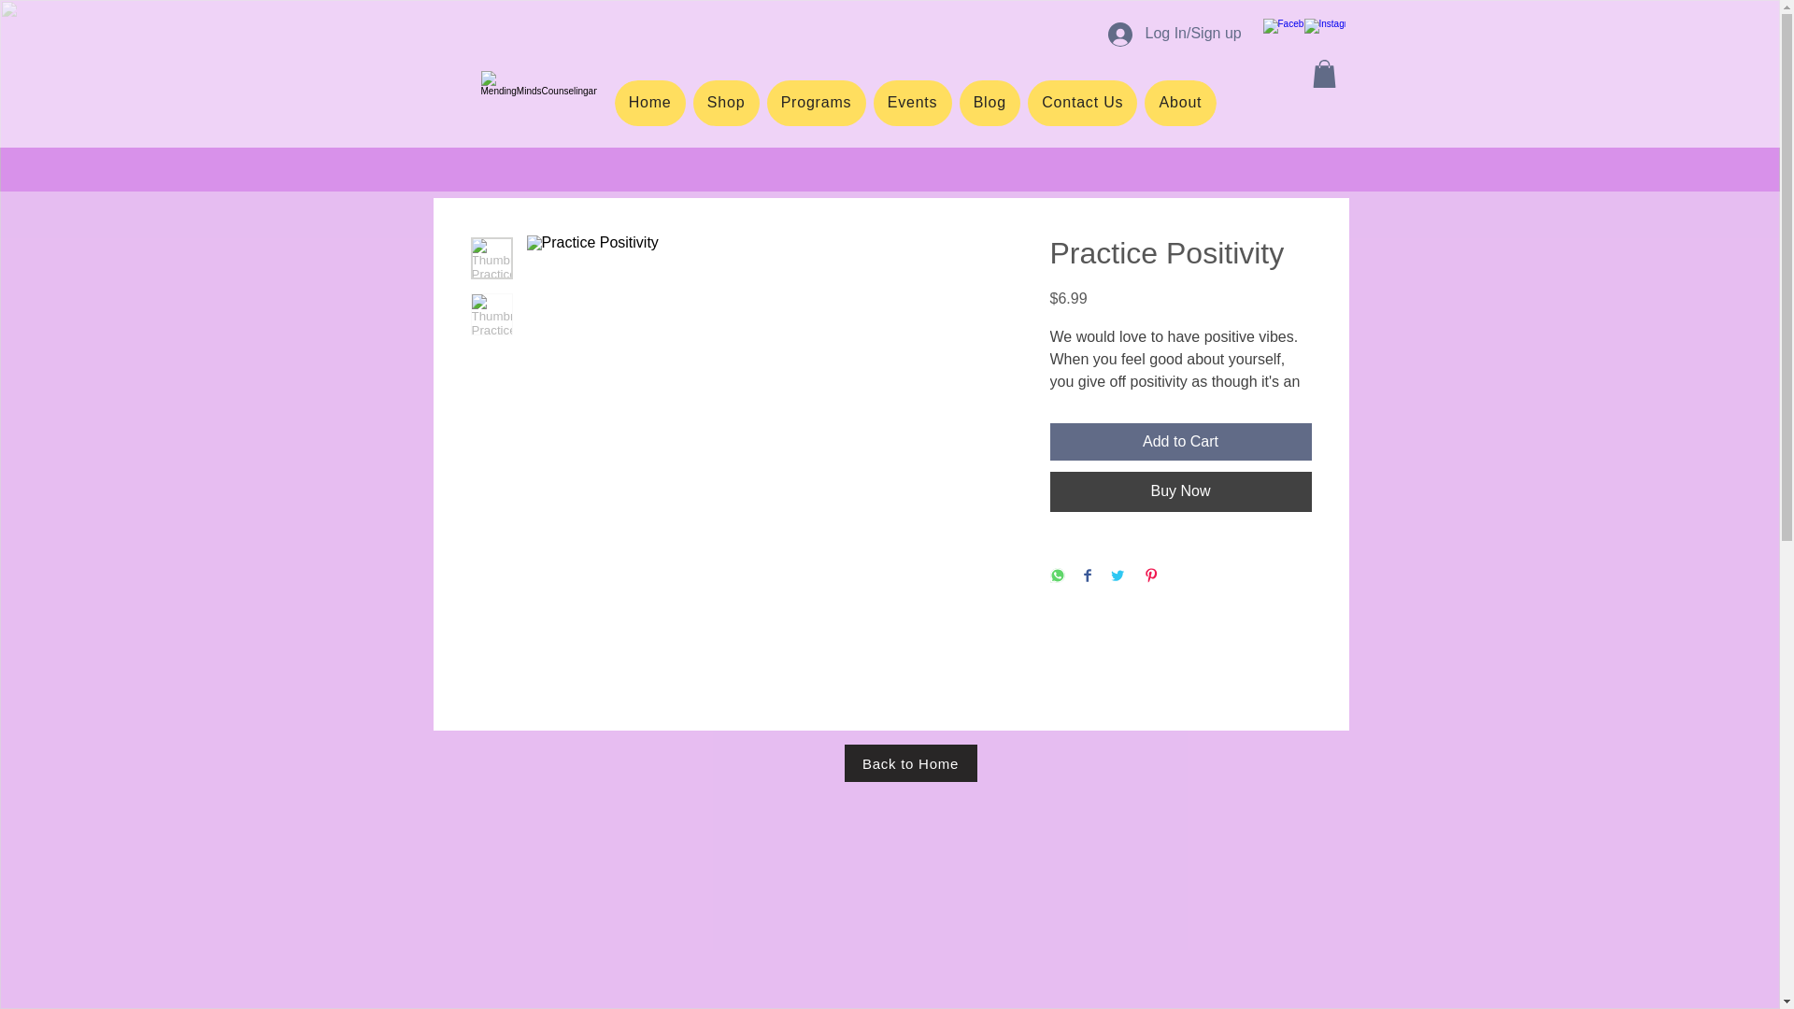 Image resolution: width=1794 pixels, height=1009 pixels. What do you see at coordinates (725, 103) in the screenshot?
I see `About` at bounding box center [725, 103].